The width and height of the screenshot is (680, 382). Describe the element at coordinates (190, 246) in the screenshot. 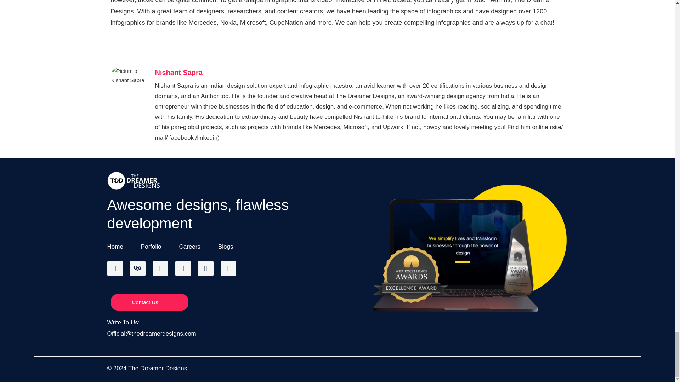

I see `Careers` at that location.